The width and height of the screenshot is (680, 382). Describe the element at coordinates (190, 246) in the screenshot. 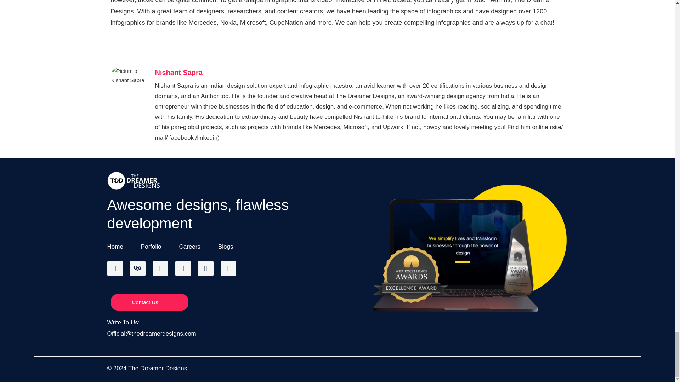

I see `Careers` at that location.